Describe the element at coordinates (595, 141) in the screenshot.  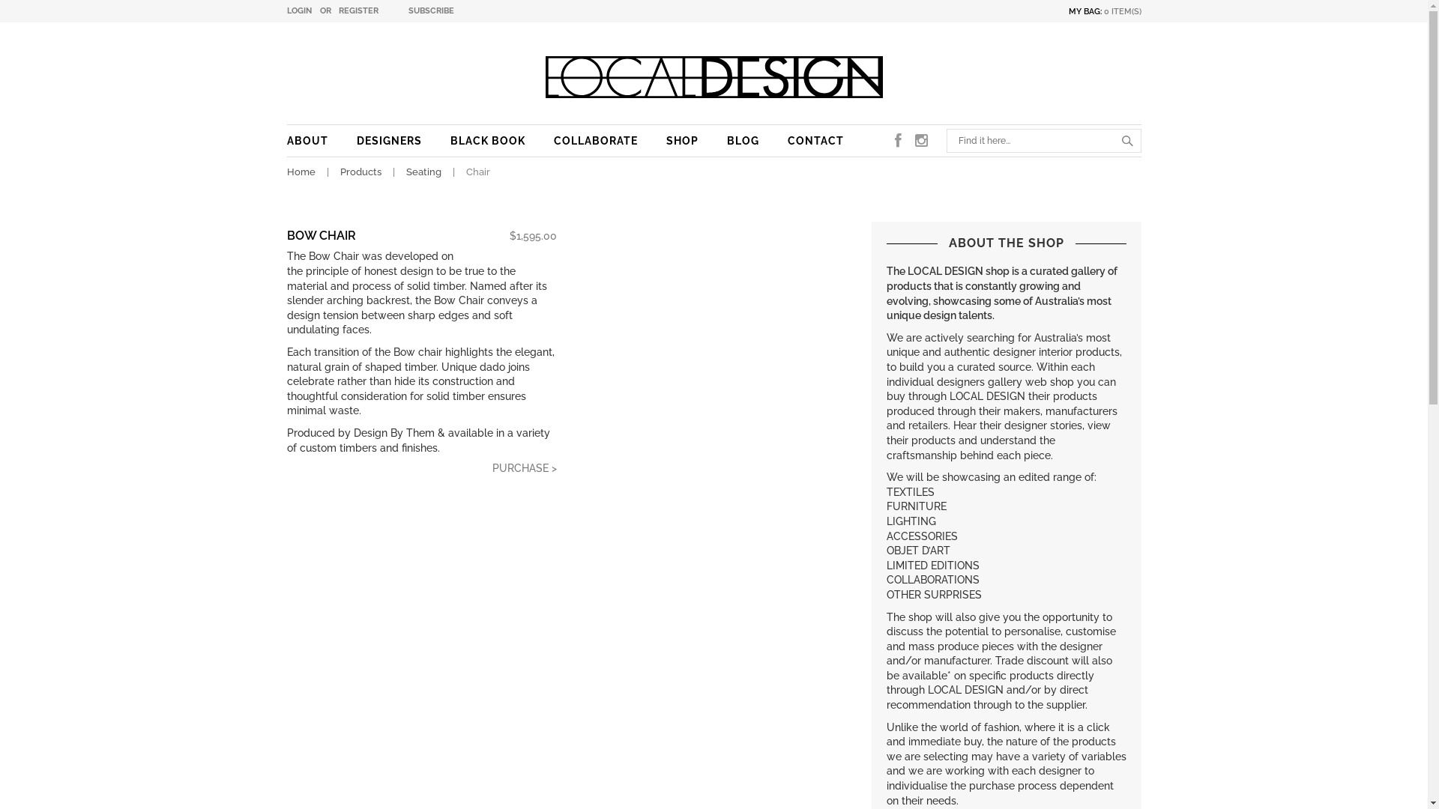
I see `COLLABORATE` at that location.